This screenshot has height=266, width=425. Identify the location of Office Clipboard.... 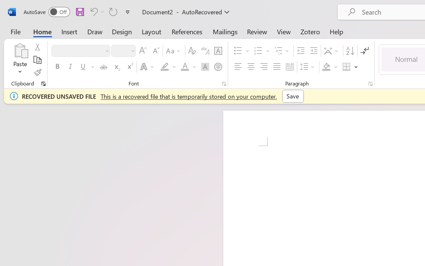
(43, 84).